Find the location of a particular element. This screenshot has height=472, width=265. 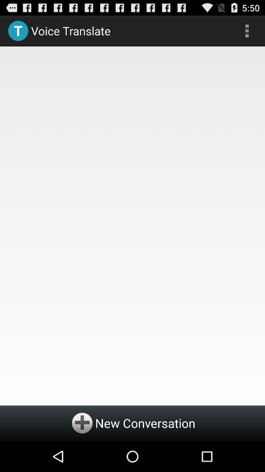

open the item to the right of the voice translate item is located at coordinates (247, 30).